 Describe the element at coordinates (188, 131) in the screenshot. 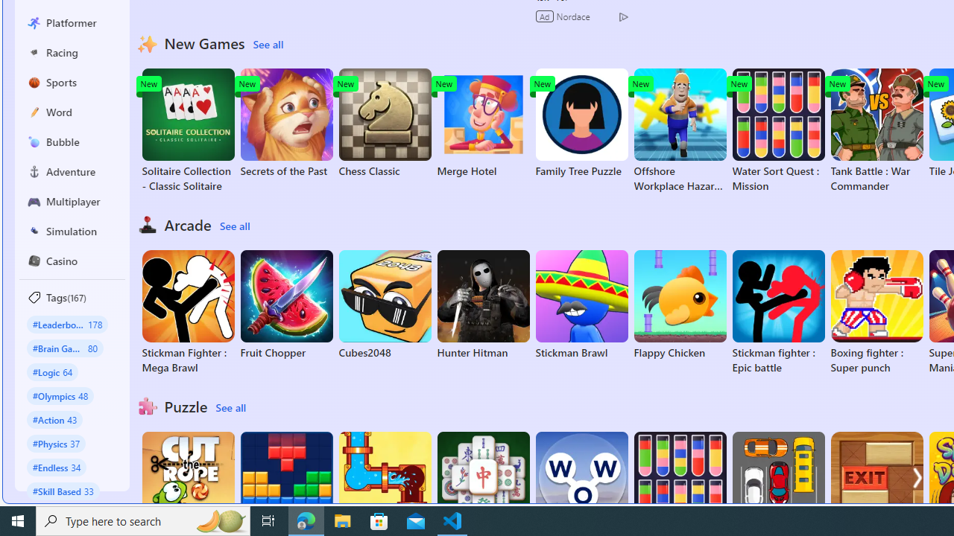

I see `Solitaire Collection - Classic Solitaire` at that location.